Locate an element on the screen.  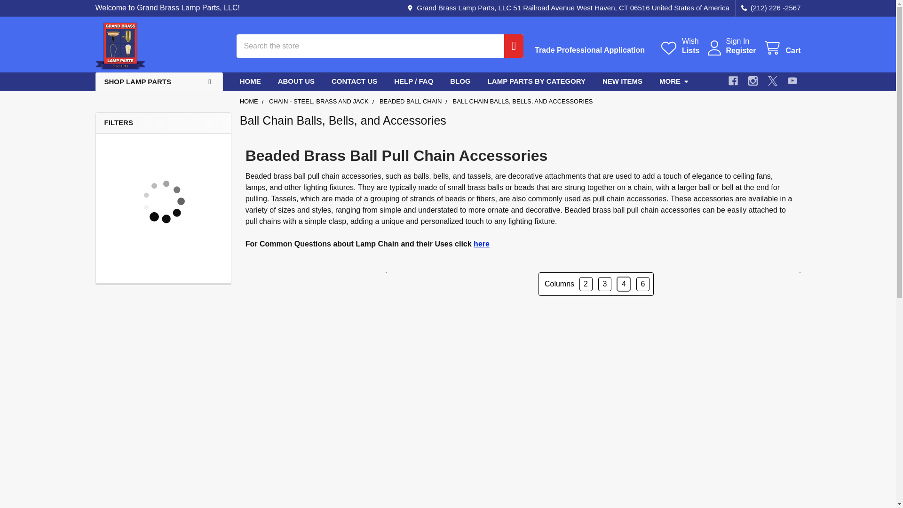
Trade Professional Application is located at coordinates (119, 46).